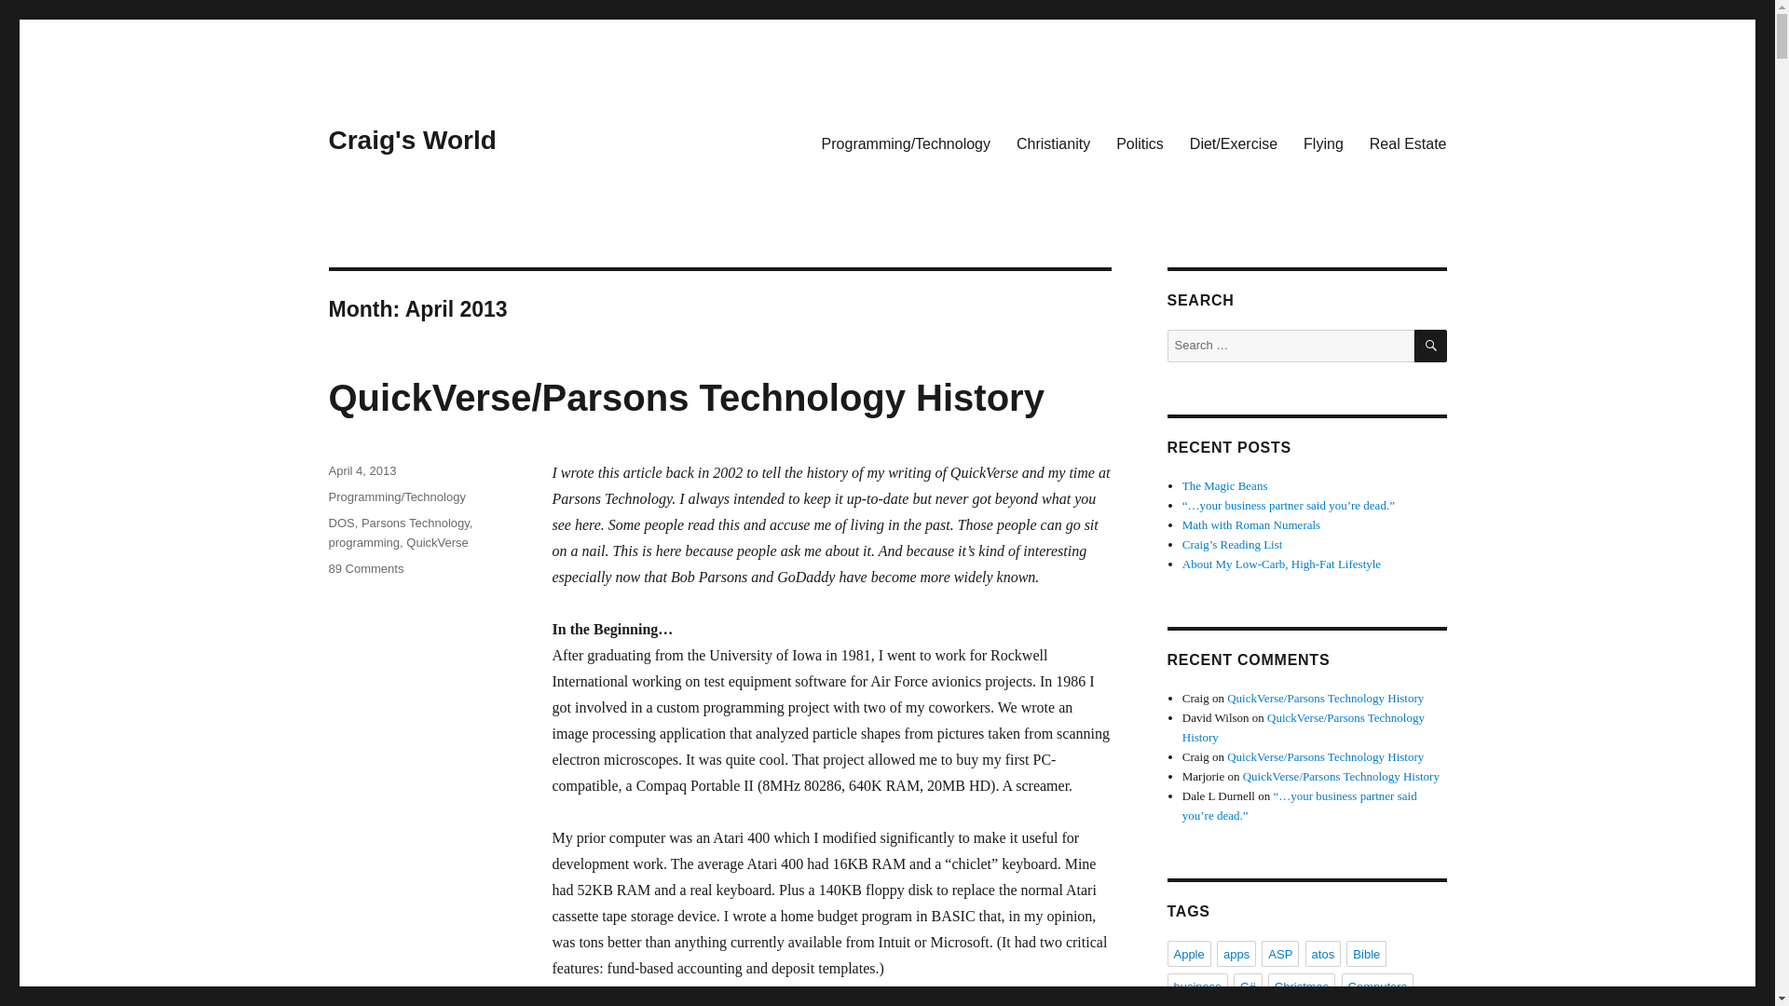 The image size is (1789, 1006). Describe the element at coordinates (1236, 953) in the screenshot. I see `apps` at that location.